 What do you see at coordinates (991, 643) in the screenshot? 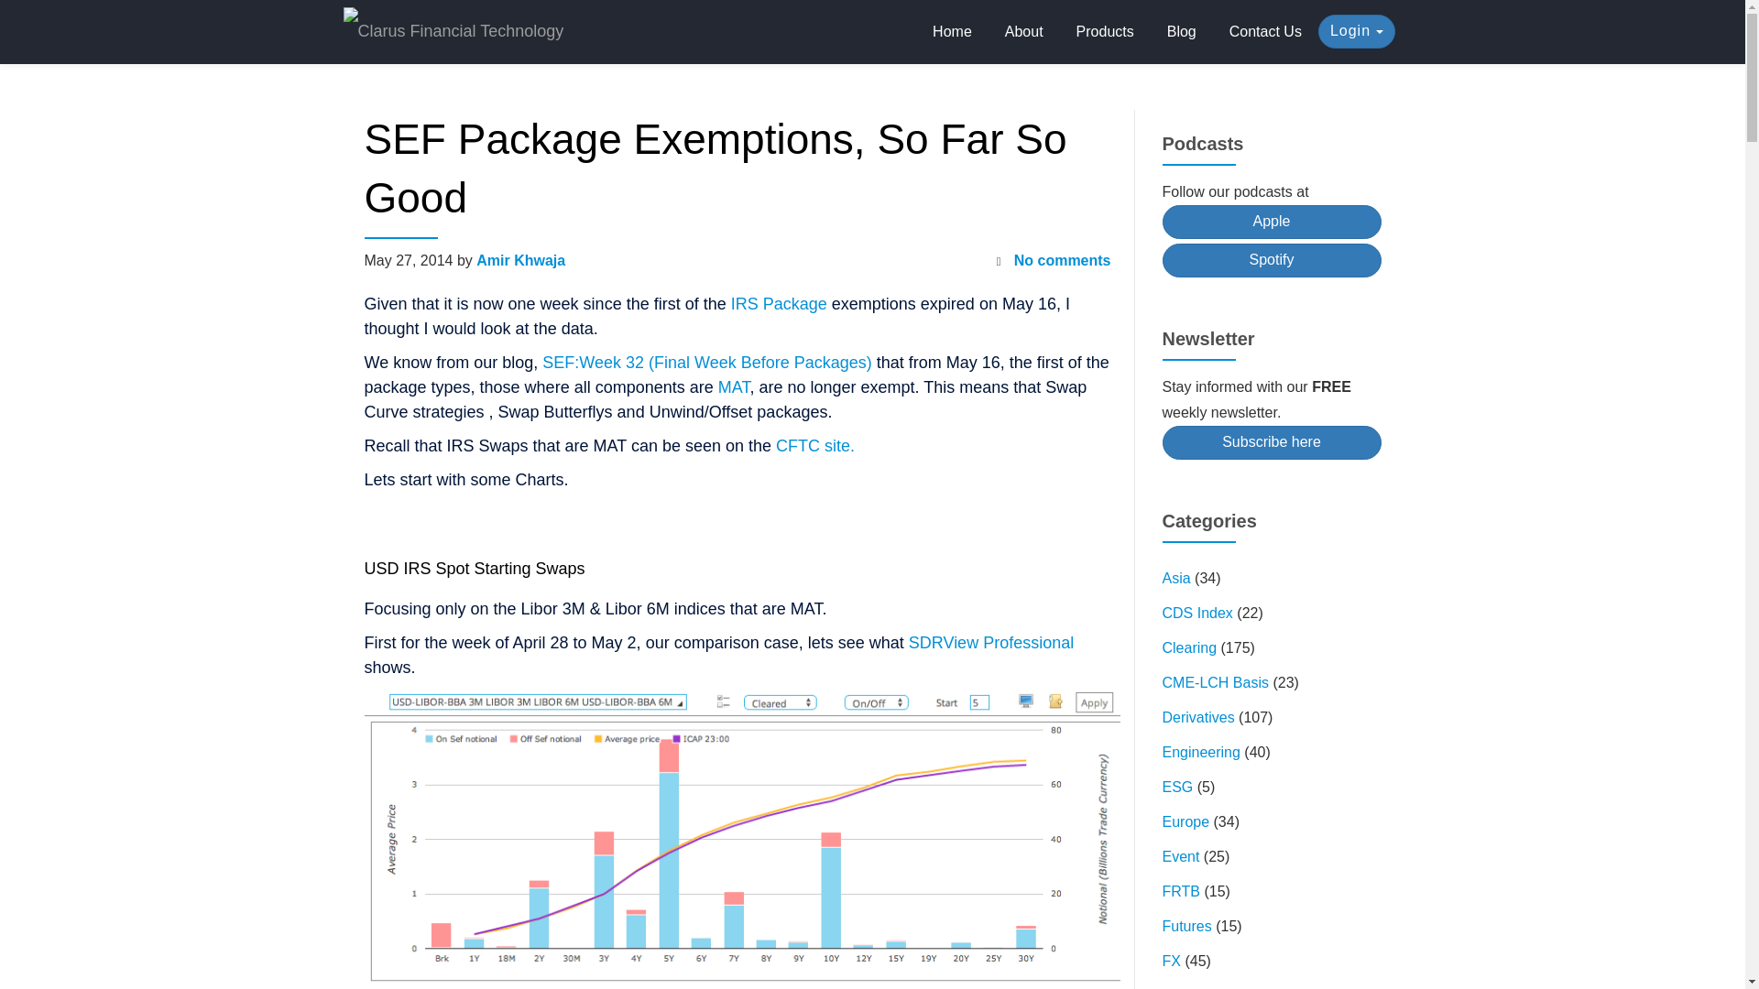
I see `SDRView Pro` at bounding box center [991, 643].